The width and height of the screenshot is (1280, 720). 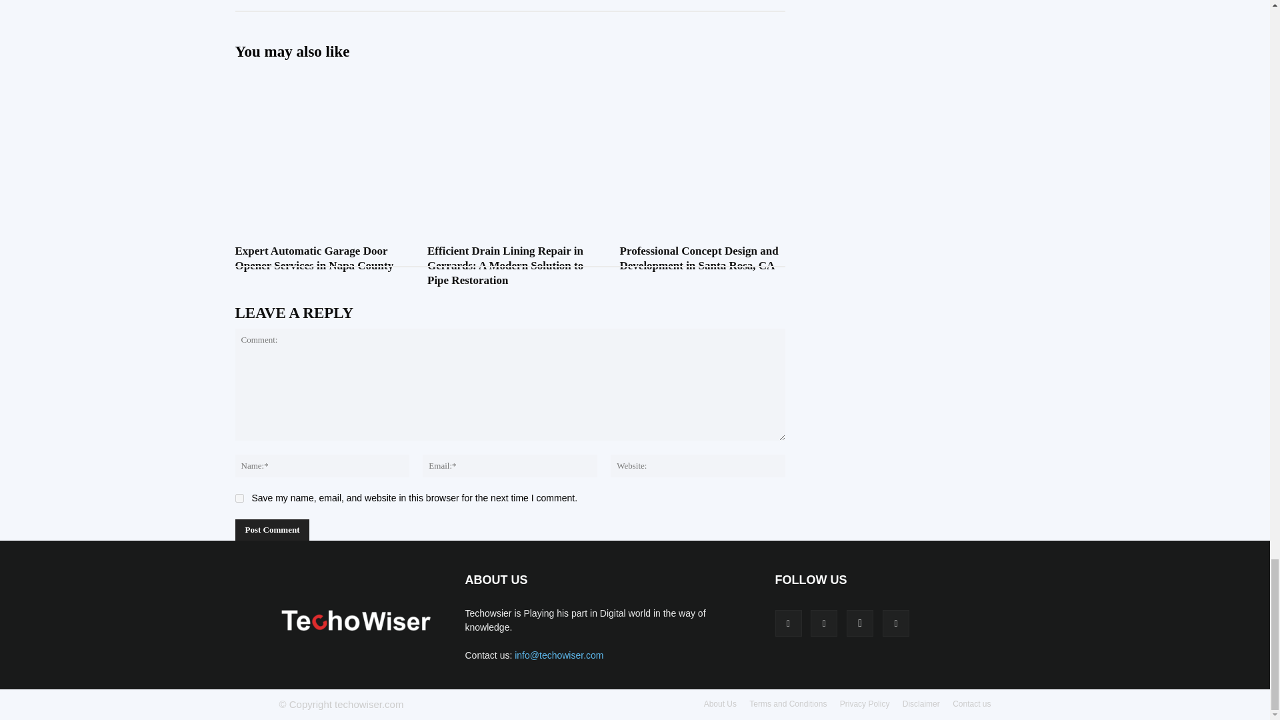 I want to click on Expert Automatic Garage Door Opener Services in Napa County, so click(x=313, y=259).